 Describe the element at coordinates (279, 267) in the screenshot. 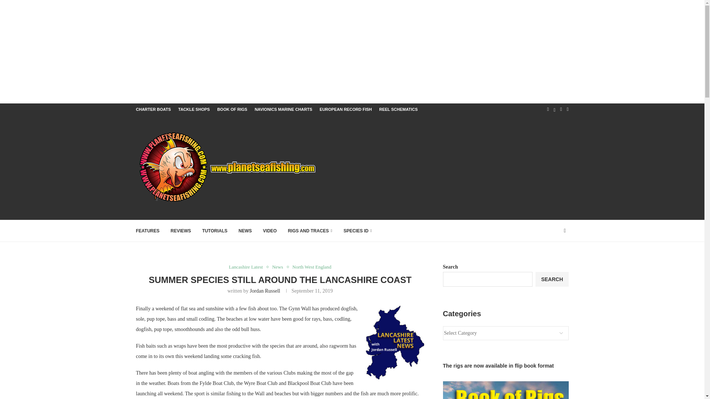

I see `News` at that location.